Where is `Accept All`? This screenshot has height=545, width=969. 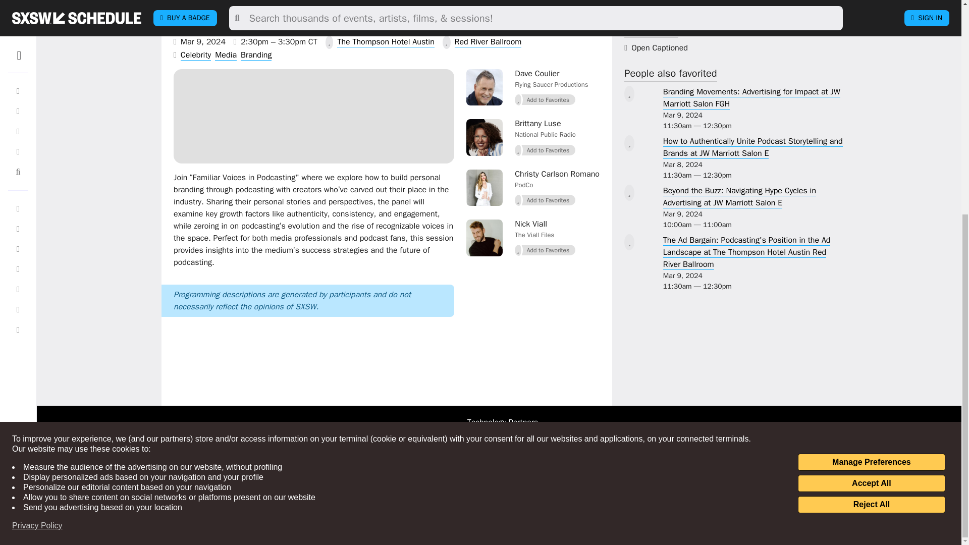
Accept All is located at coordinates (871, 133).